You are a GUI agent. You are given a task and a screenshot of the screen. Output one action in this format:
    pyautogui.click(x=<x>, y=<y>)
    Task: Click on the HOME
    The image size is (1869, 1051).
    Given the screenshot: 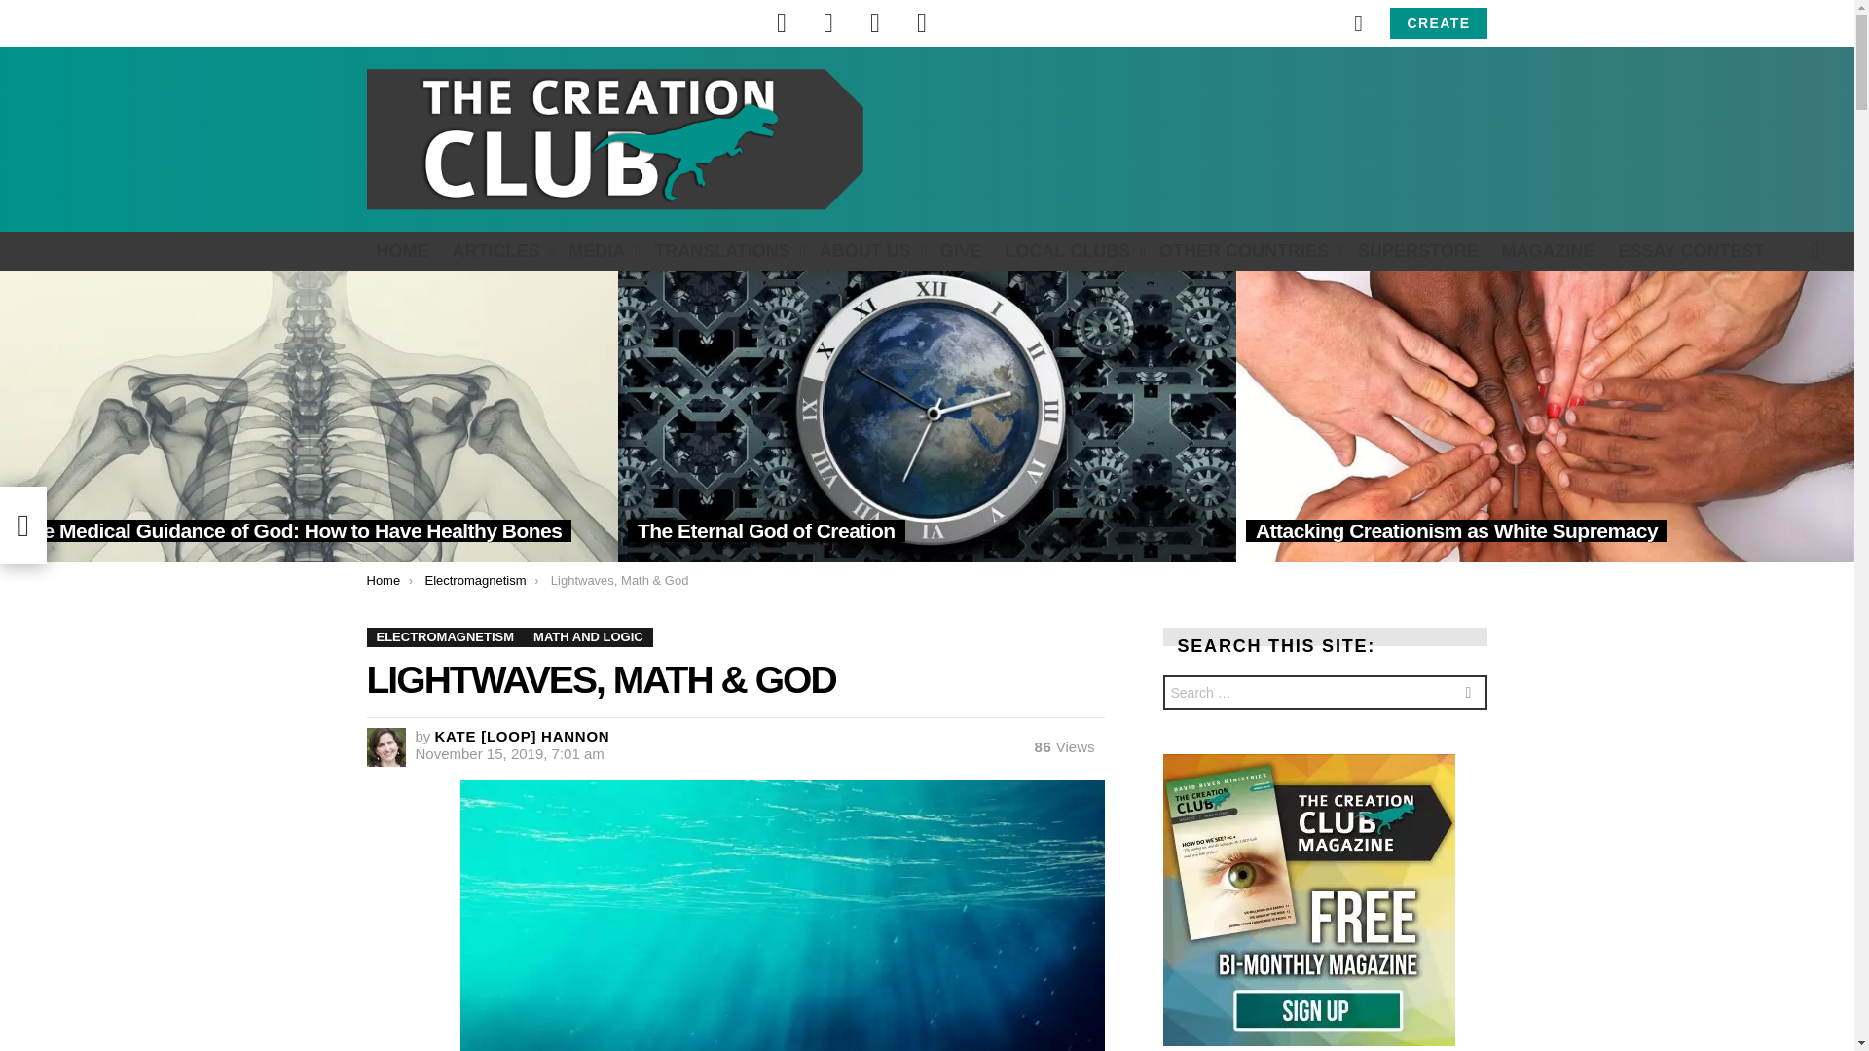 What is the action you would take?
    pyautogui.click(x=401, y=251)
    